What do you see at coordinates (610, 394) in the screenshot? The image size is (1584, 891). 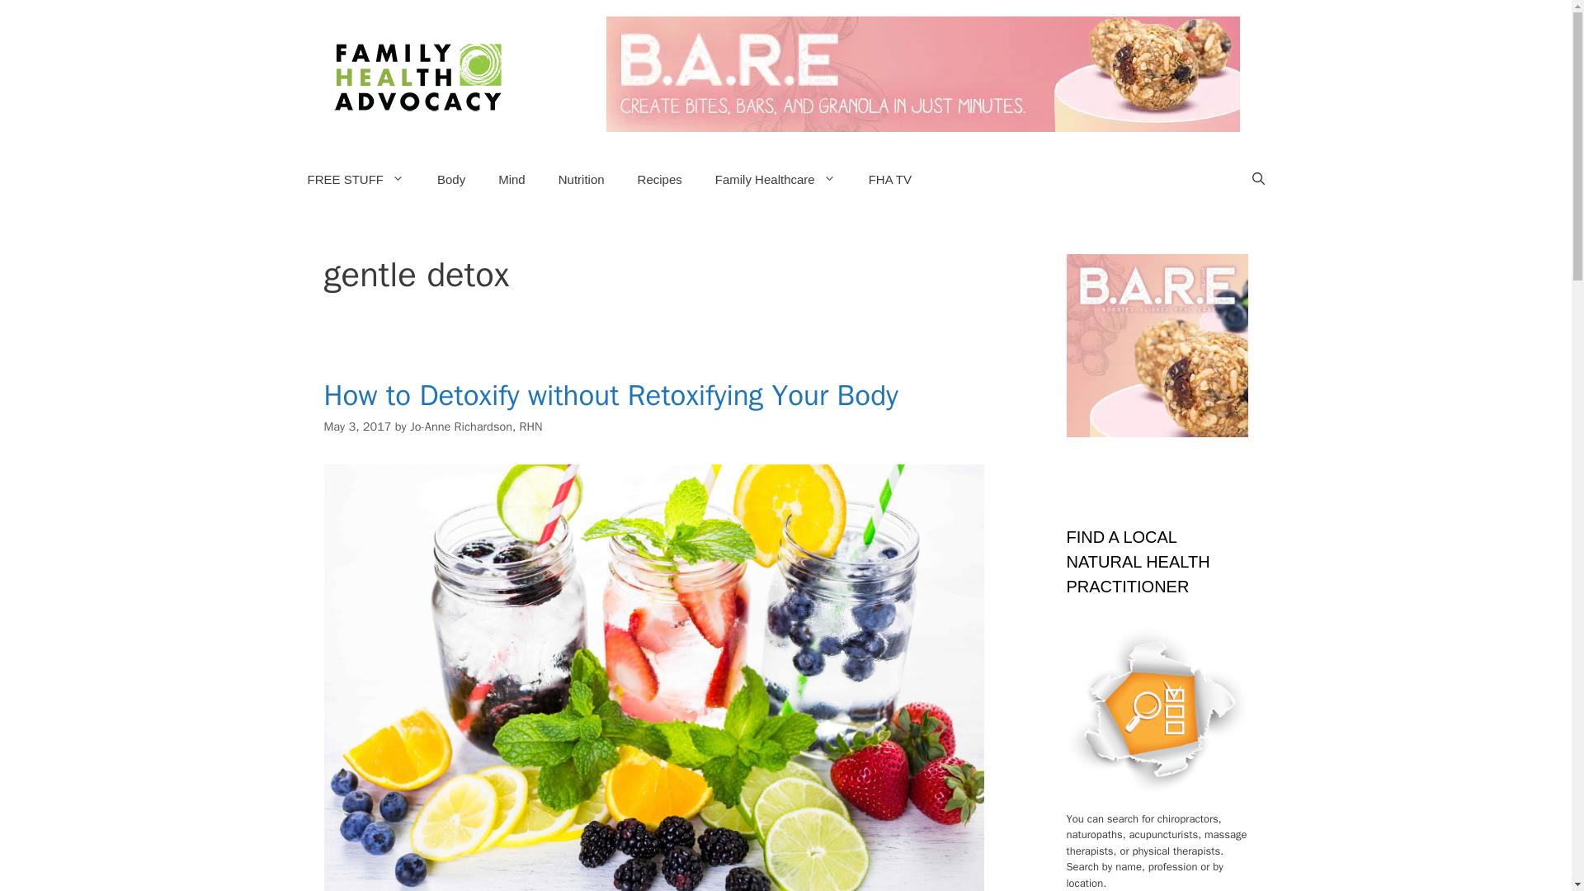 I see `How to Detoxify without Retoxifying Your Body` at bounding box center [610, 394].